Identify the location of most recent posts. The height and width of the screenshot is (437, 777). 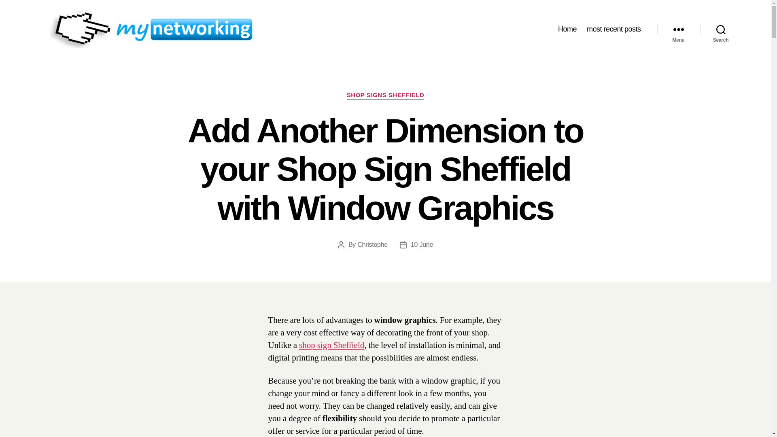
(614, 29).